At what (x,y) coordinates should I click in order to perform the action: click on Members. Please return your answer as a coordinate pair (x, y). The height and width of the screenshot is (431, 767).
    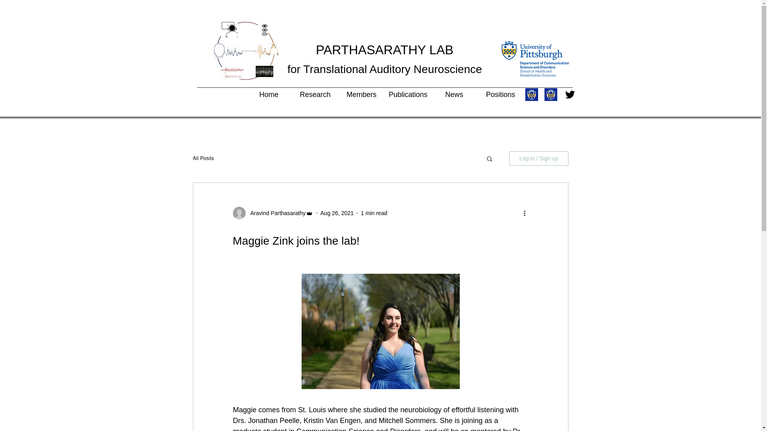
    Looking at the image, I should click on (361, 94).